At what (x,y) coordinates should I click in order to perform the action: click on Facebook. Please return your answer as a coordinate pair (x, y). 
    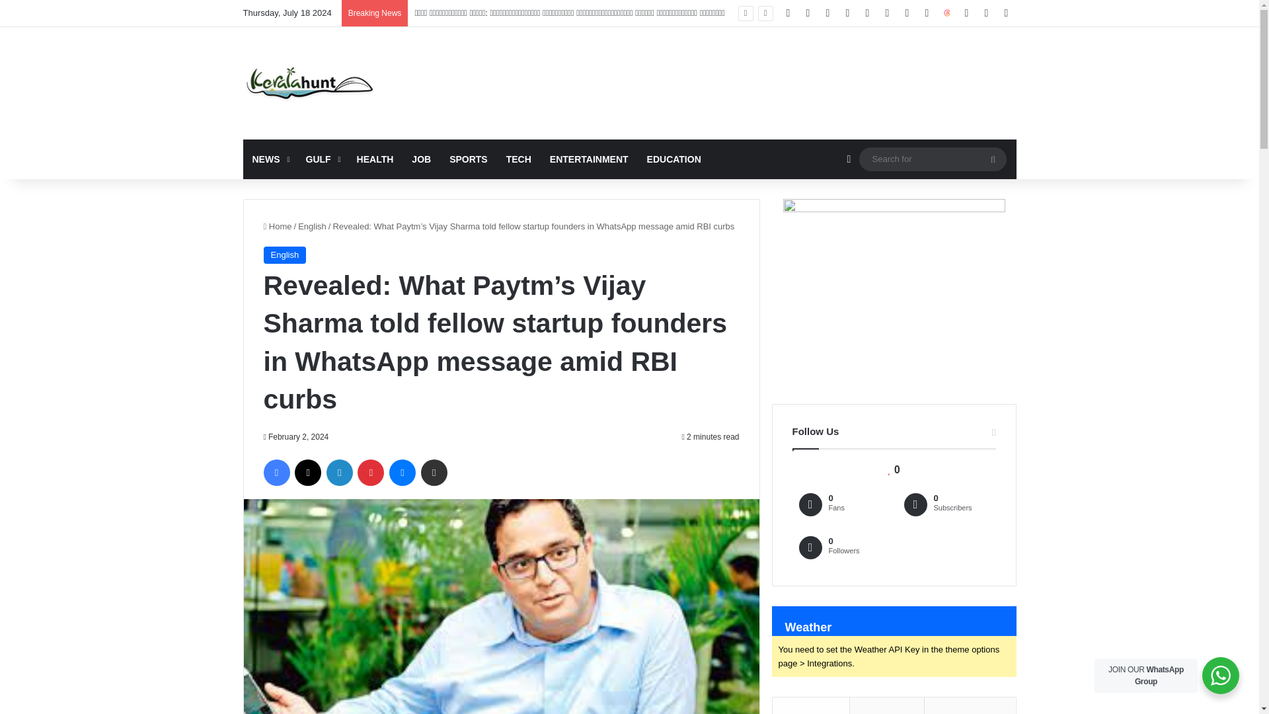
    Looking at the image, I should click on (276, 473).